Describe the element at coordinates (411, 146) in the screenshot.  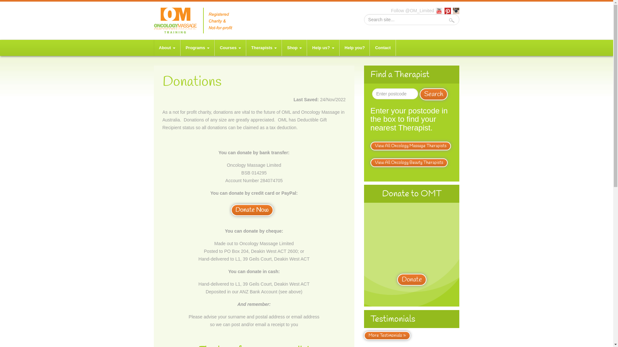
I see `View All Oncology Massage Therapists` at that location.